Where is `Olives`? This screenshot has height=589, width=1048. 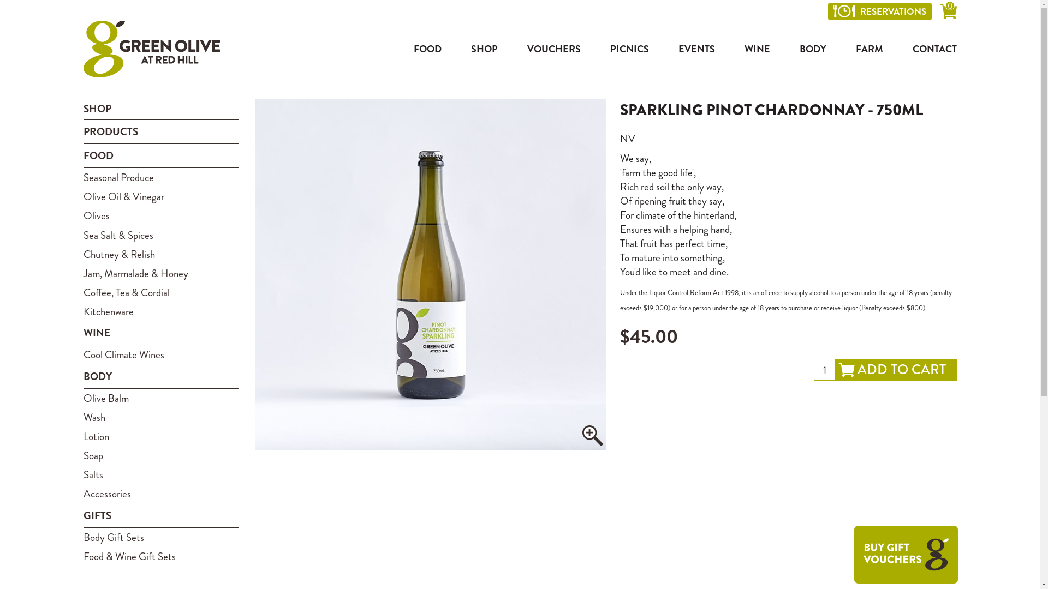
Olives is located at coordinates (160, 216).